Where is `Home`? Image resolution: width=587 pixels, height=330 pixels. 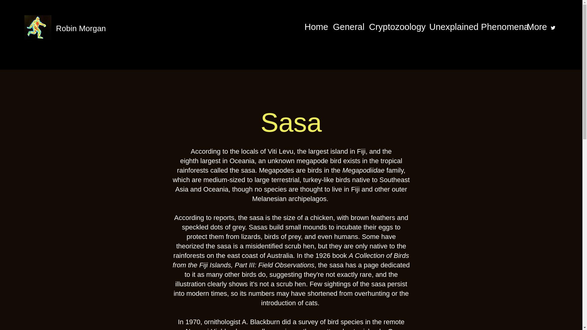
Home is located at coordinates (316, 27).